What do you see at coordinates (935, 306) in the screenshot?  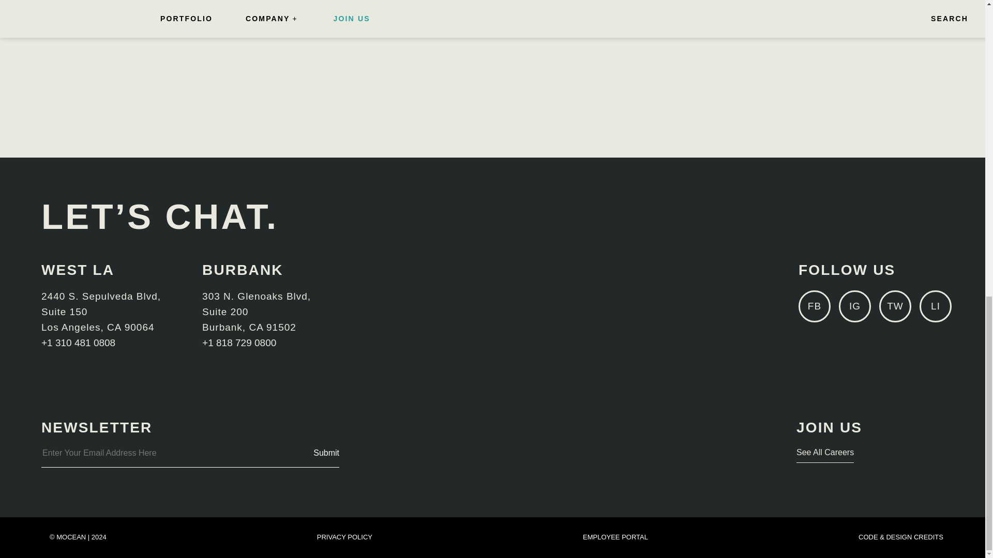 I see `LI` at bounding box center [935, 306].